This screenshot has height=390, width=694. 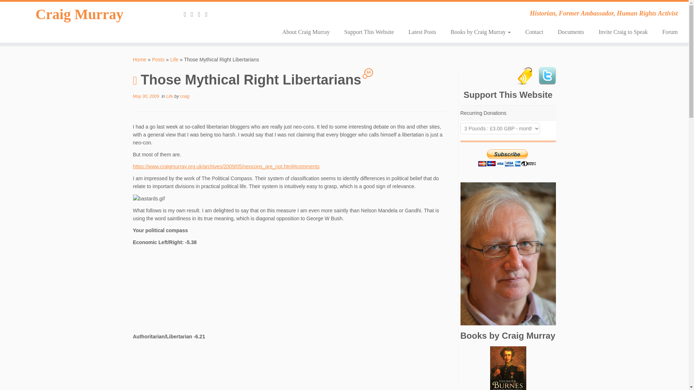 I want to click on Life, so click(x=171, y=96).